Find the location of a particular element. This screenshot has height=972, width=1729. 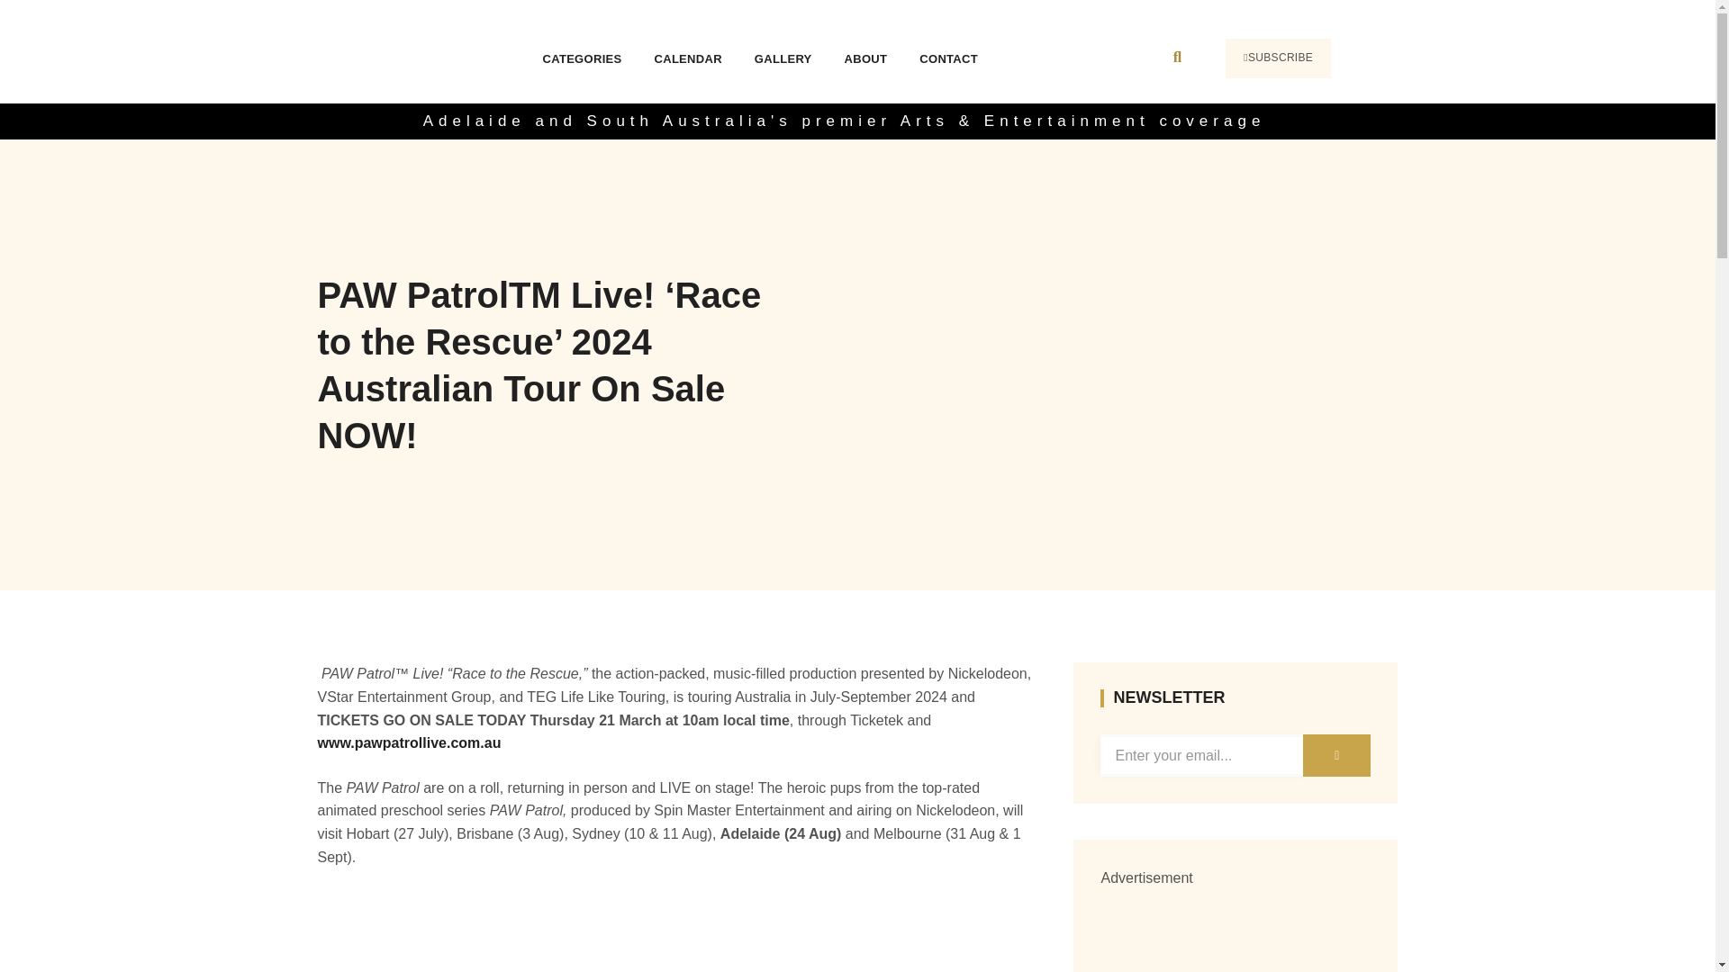

CALENDAR is located at coordinates (687, 58).